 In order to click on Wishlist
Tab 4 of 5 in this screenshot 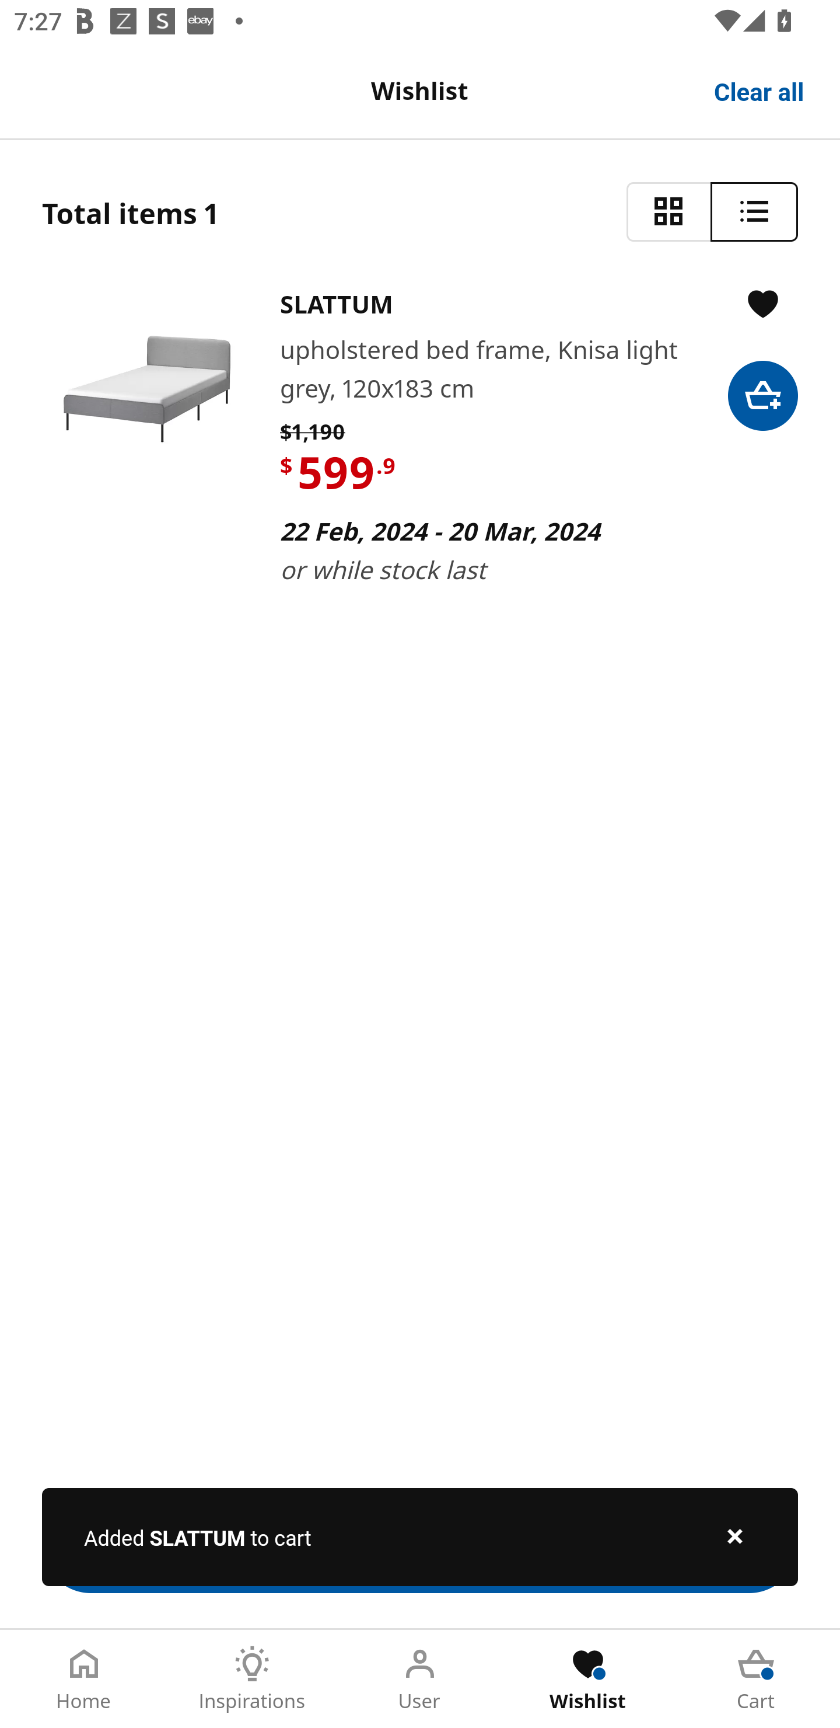, I will do `click(588, 1679)`.